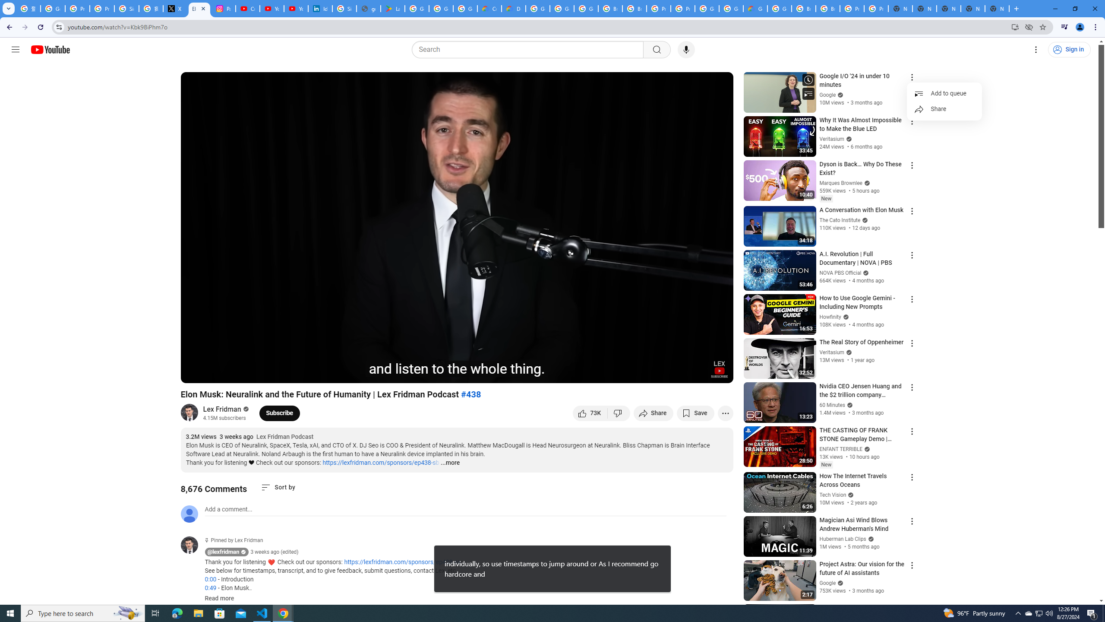 The image size is (1105, 622). What do you see at coordinates (465, 9) in the screenshot?
I see `Google Workspace - Specific Terms` at bounding box center [465, 9].